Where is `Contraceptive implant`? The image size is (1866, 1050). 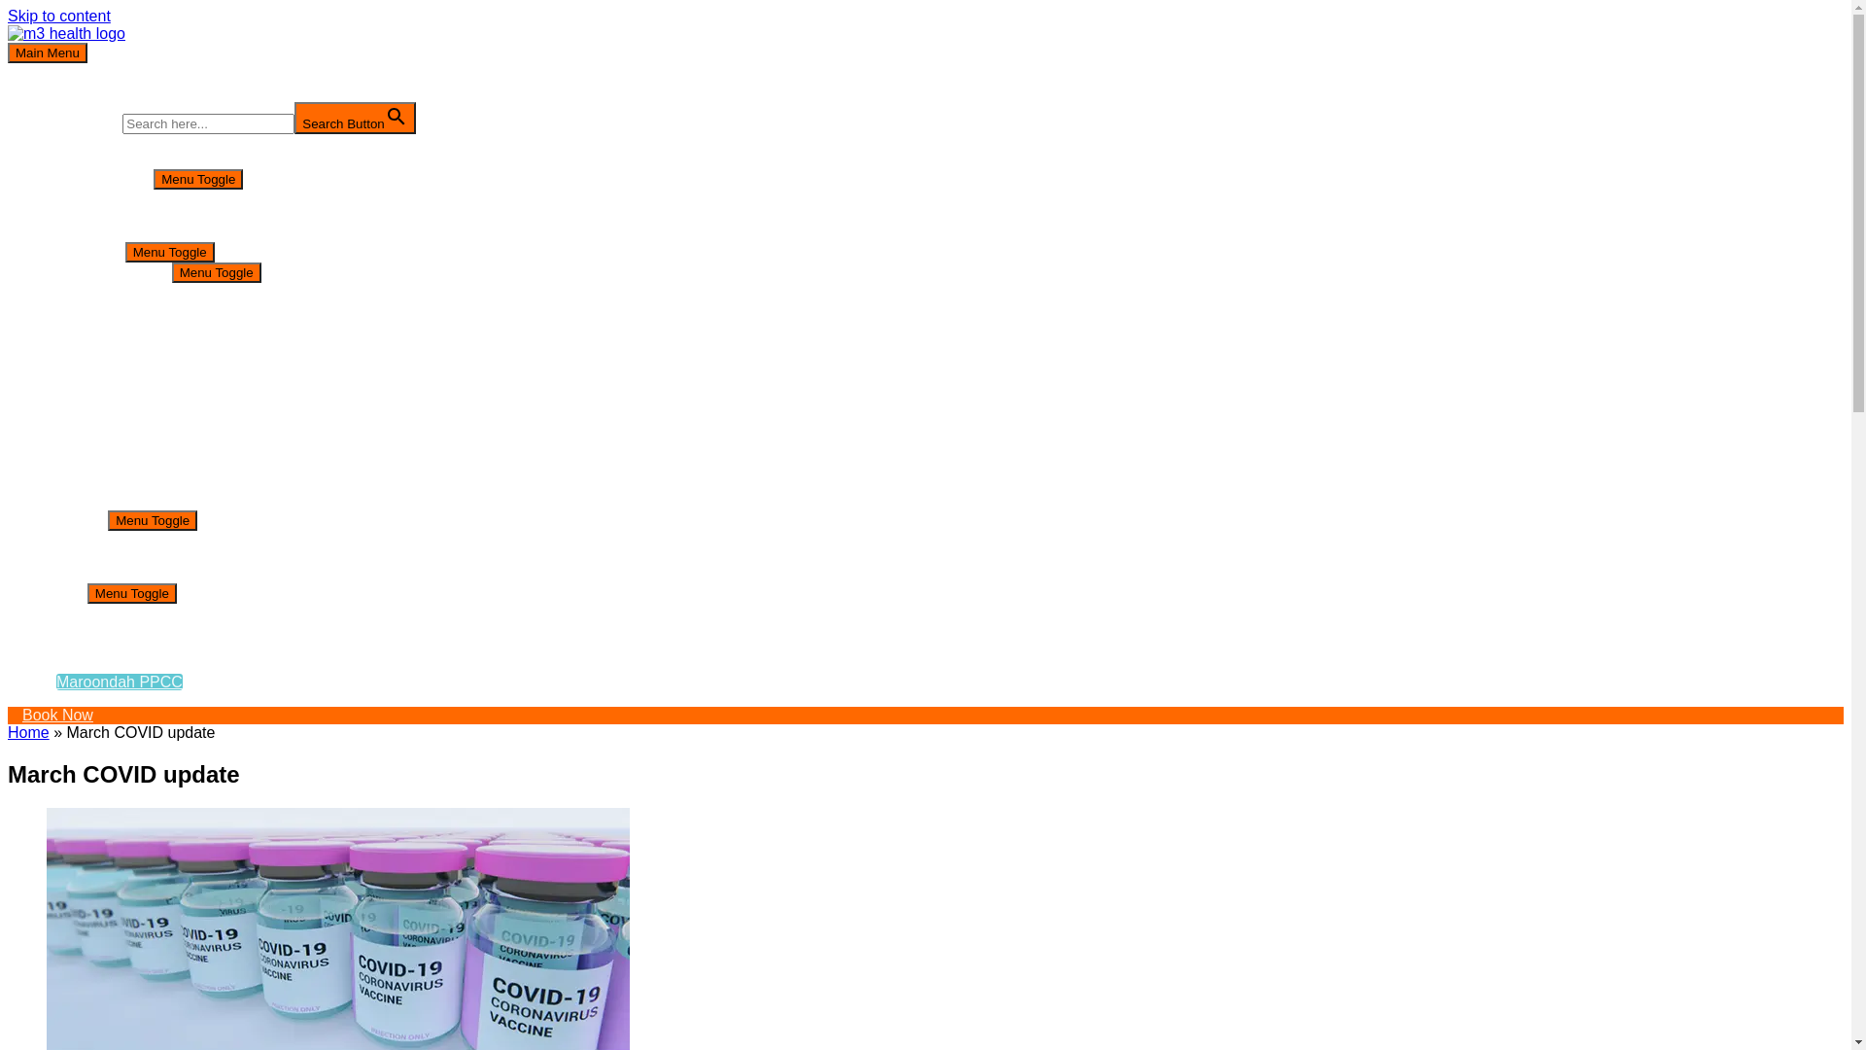
Contraceptive implant is located at coordinates (200, 397).